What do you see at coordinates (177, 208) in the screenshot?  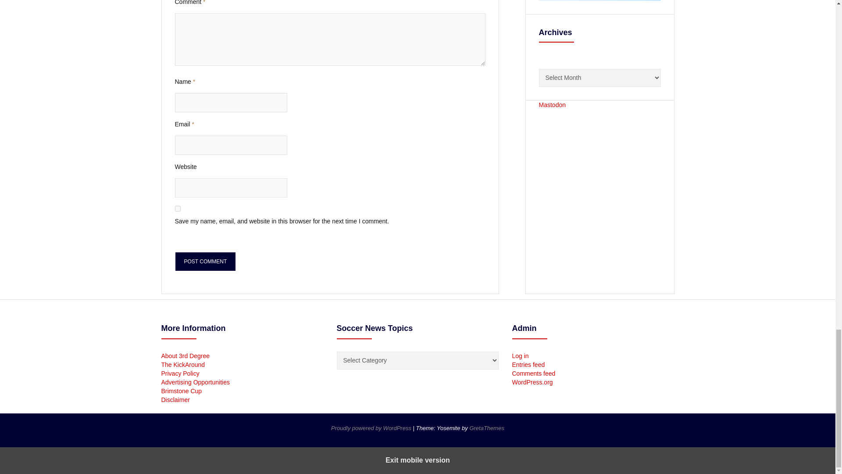 I see `yes` at bounding box center [177, 208].